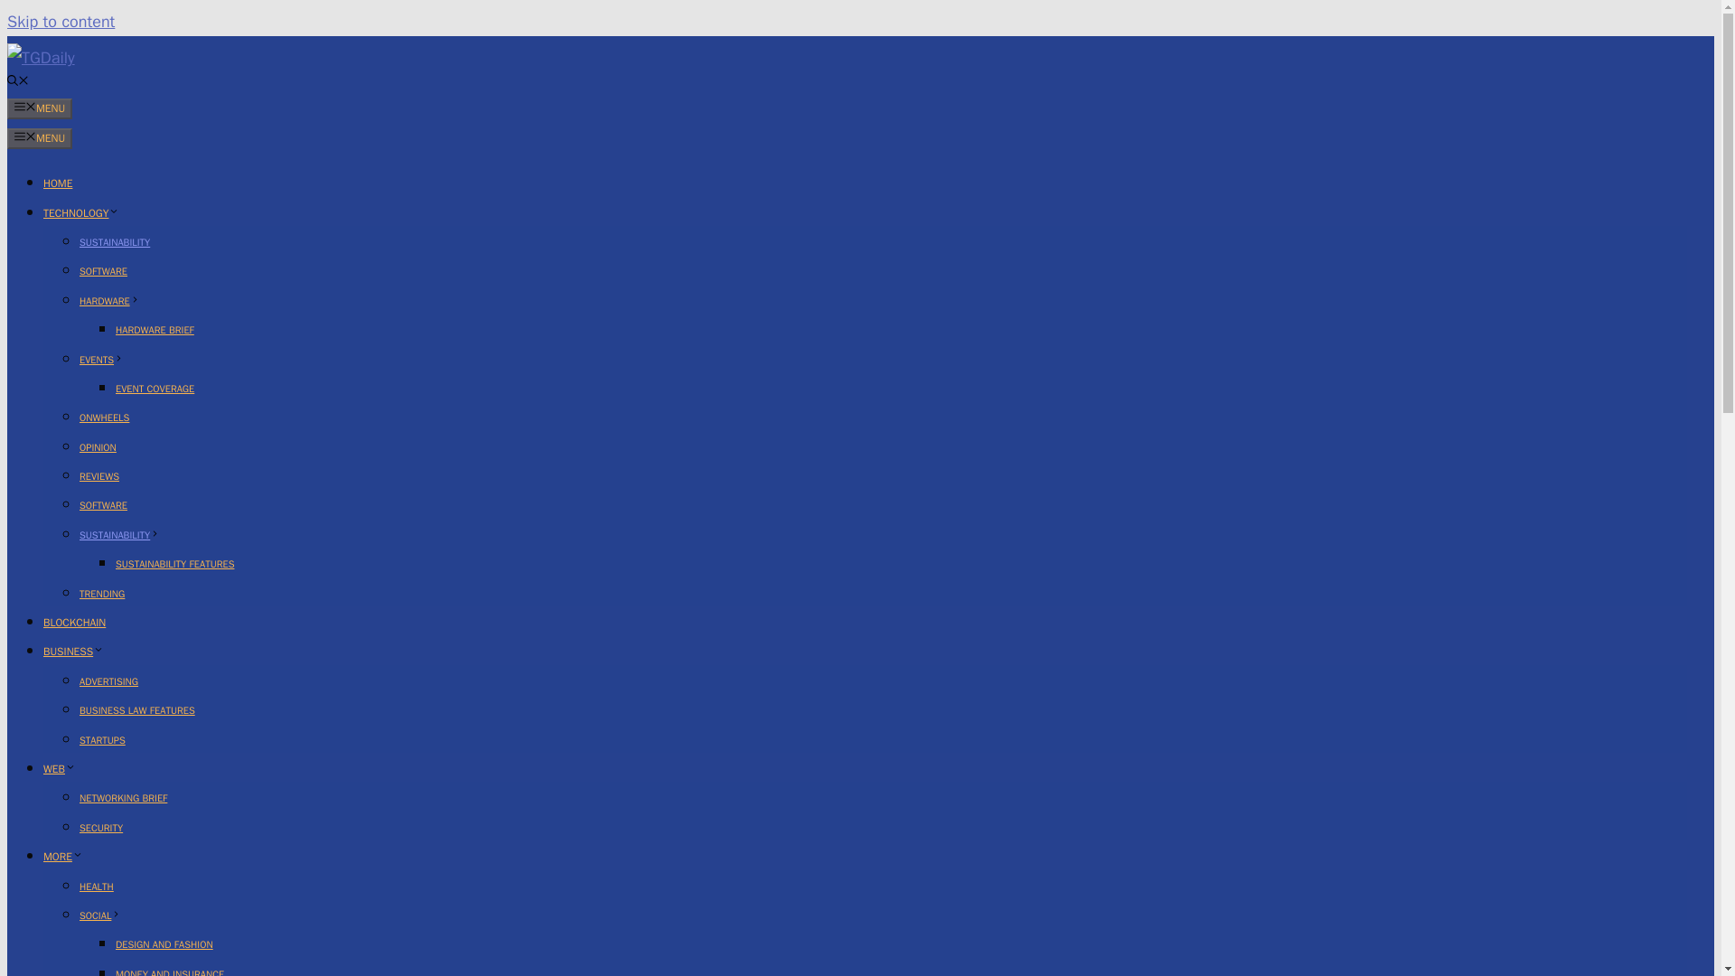 The width and height of the screenshot is (1735, 976). Describe the element at coordinates (137, 709) in the screenshot. I see `BUSINESS LAW FEATURES` at that location.